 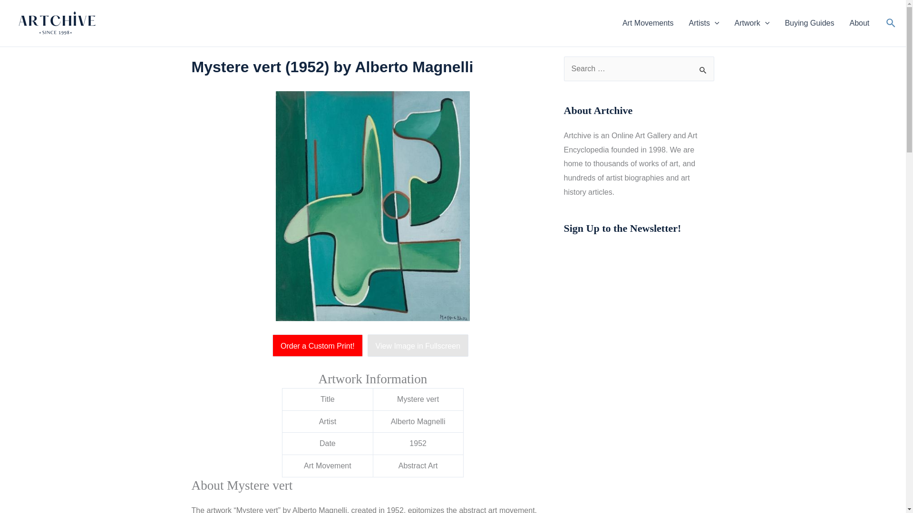 What do you see at coordinates (809, 23) in the screenshot?
I see `Buying Guides` at bounding box center [809, 23].